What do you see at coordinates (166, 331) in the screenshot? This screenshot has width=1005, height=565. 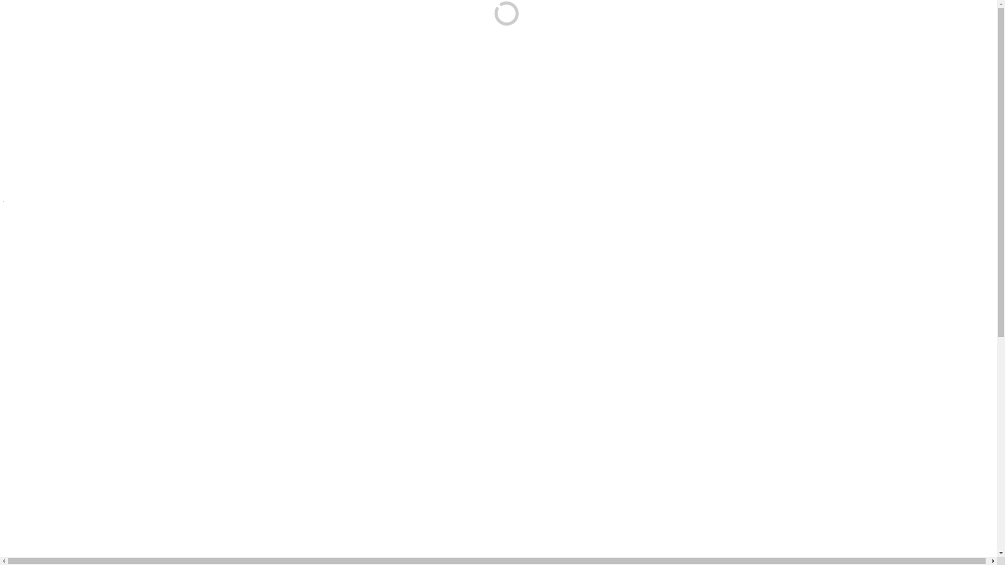 I see `Tissot` at bounding box center [166, 331].